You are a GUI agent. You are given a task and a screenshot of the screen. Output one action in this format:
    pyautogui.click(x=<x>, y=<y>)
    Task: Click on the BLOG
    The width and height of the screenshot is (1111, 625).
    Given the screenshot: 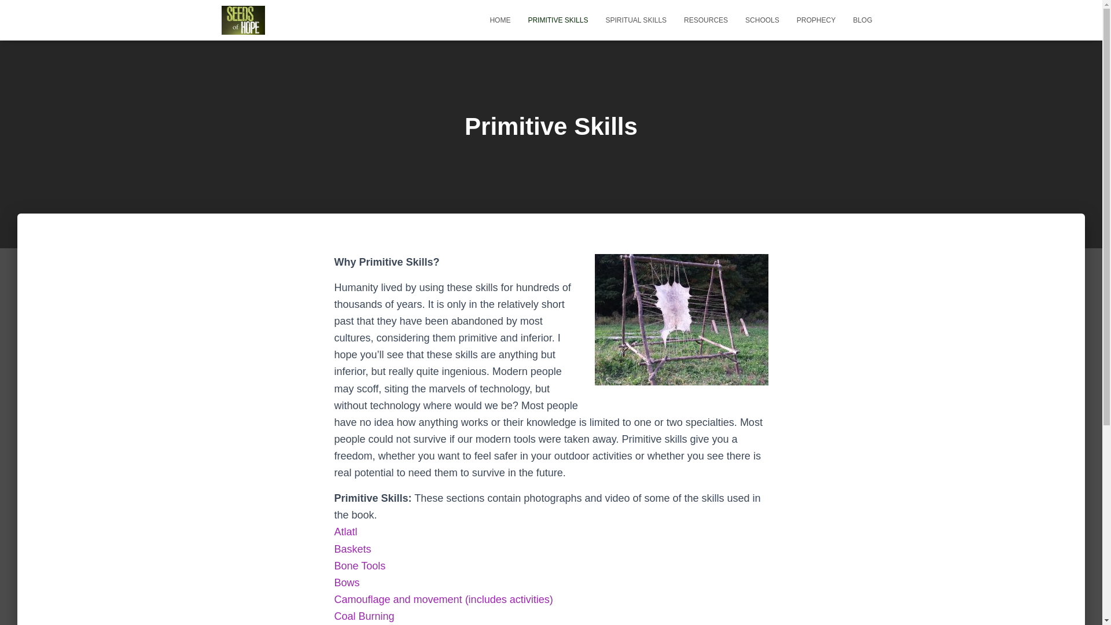 What is the action you would take?
    pyautogui.click(x=862, y=20)
    